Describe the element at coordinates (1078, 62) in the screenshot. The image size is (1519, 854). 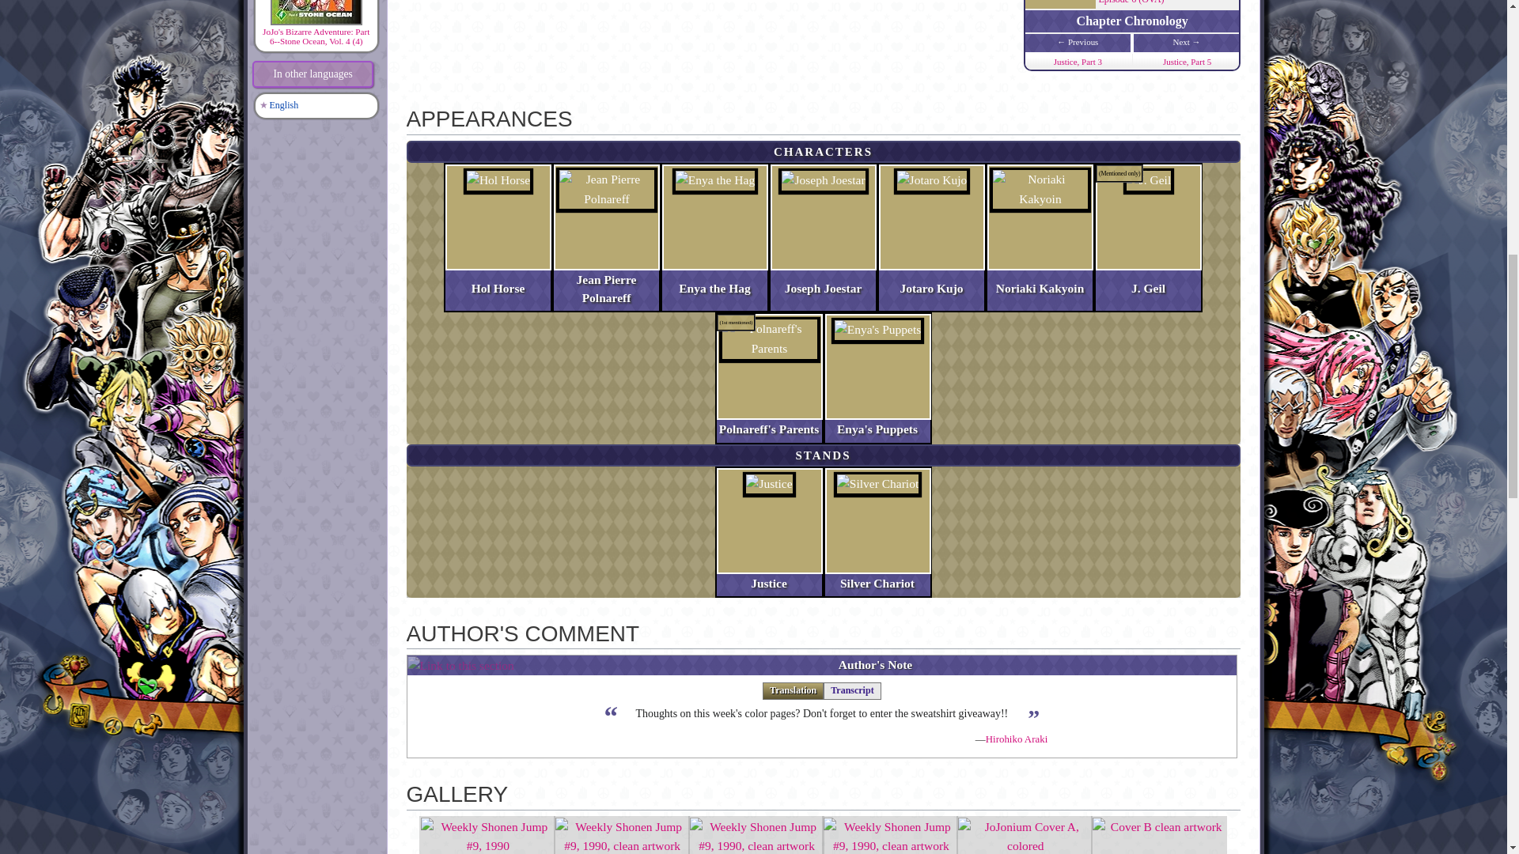
I see `Chapter 156` at that location.